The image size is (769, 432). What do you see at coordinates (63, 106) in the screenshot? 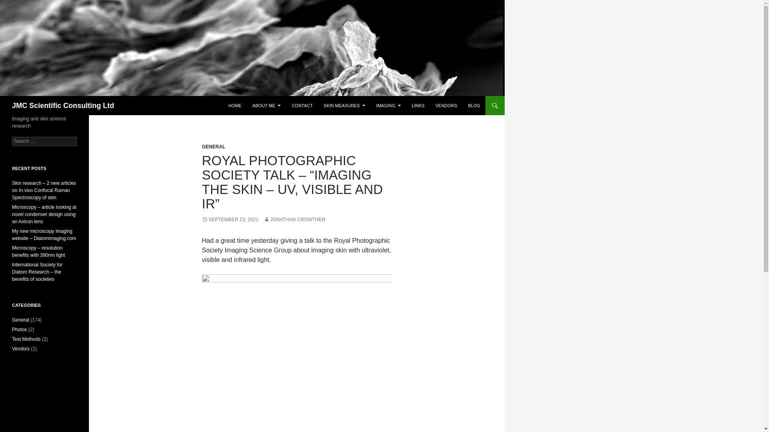
I see `JMC Scientific Consulting Ltd` at bounding box center [63, 106].